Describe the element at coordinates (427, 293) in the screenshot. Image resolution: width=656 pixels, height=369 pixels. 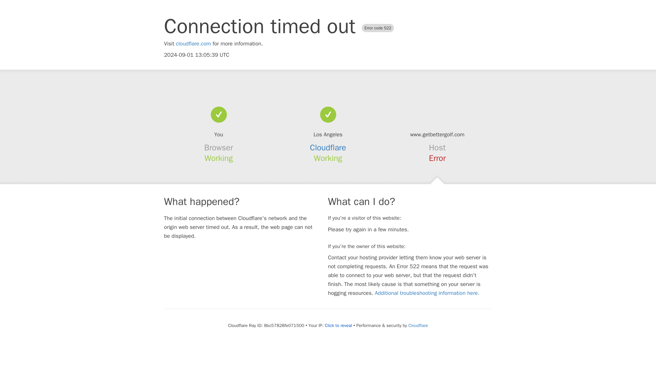
I see `Additional troubleshooting information here.` at that location.